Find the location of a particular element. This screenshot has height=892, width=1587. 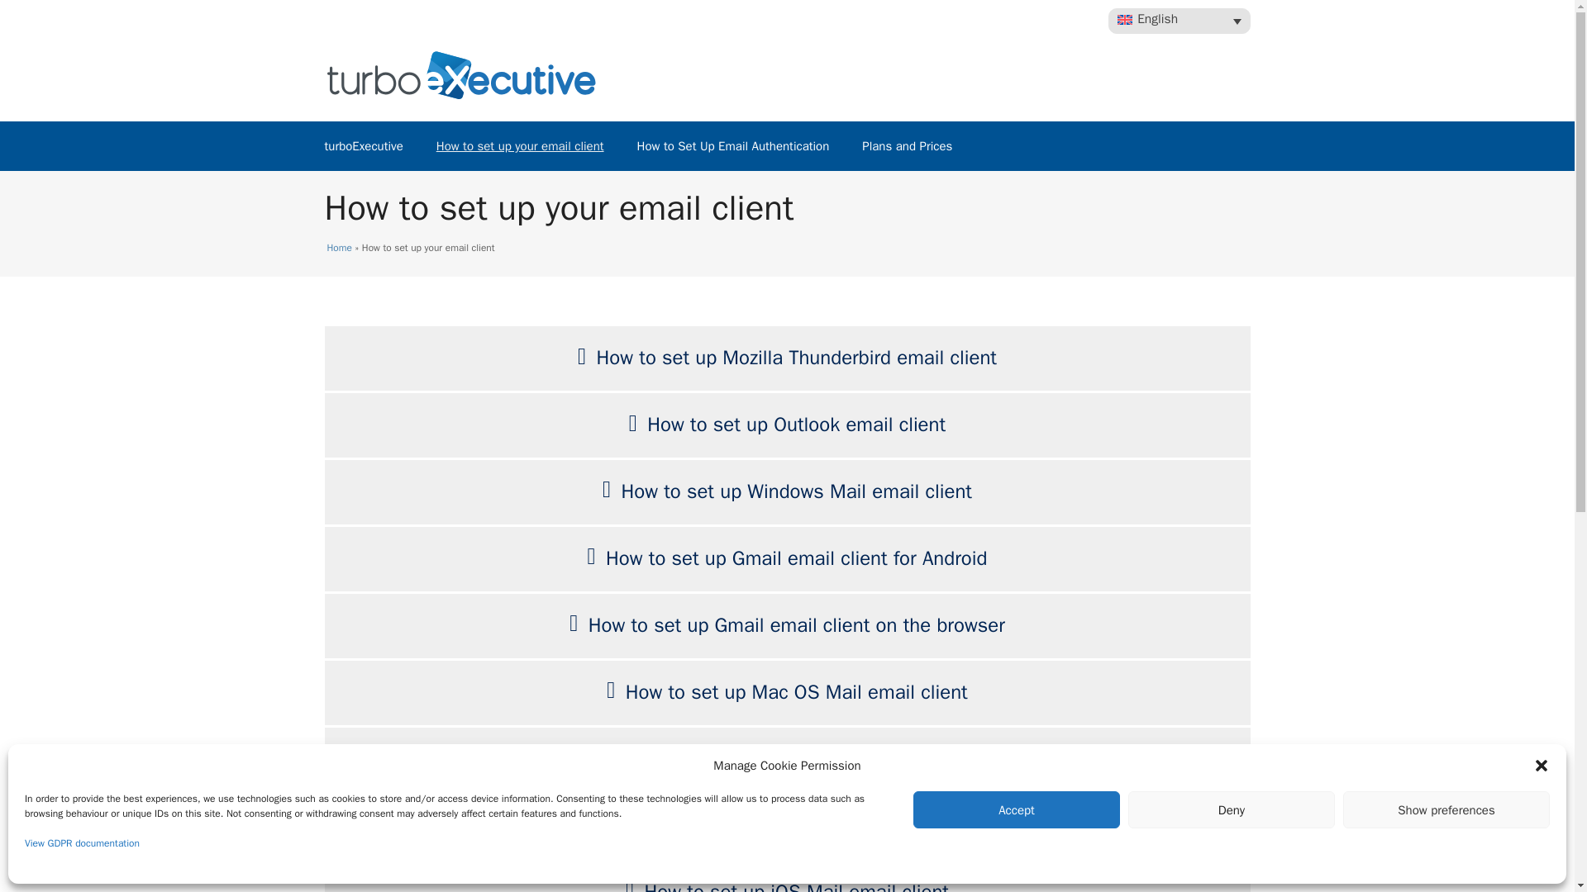

How to set up iOS Mail email client is located at coordinates (797, 885).